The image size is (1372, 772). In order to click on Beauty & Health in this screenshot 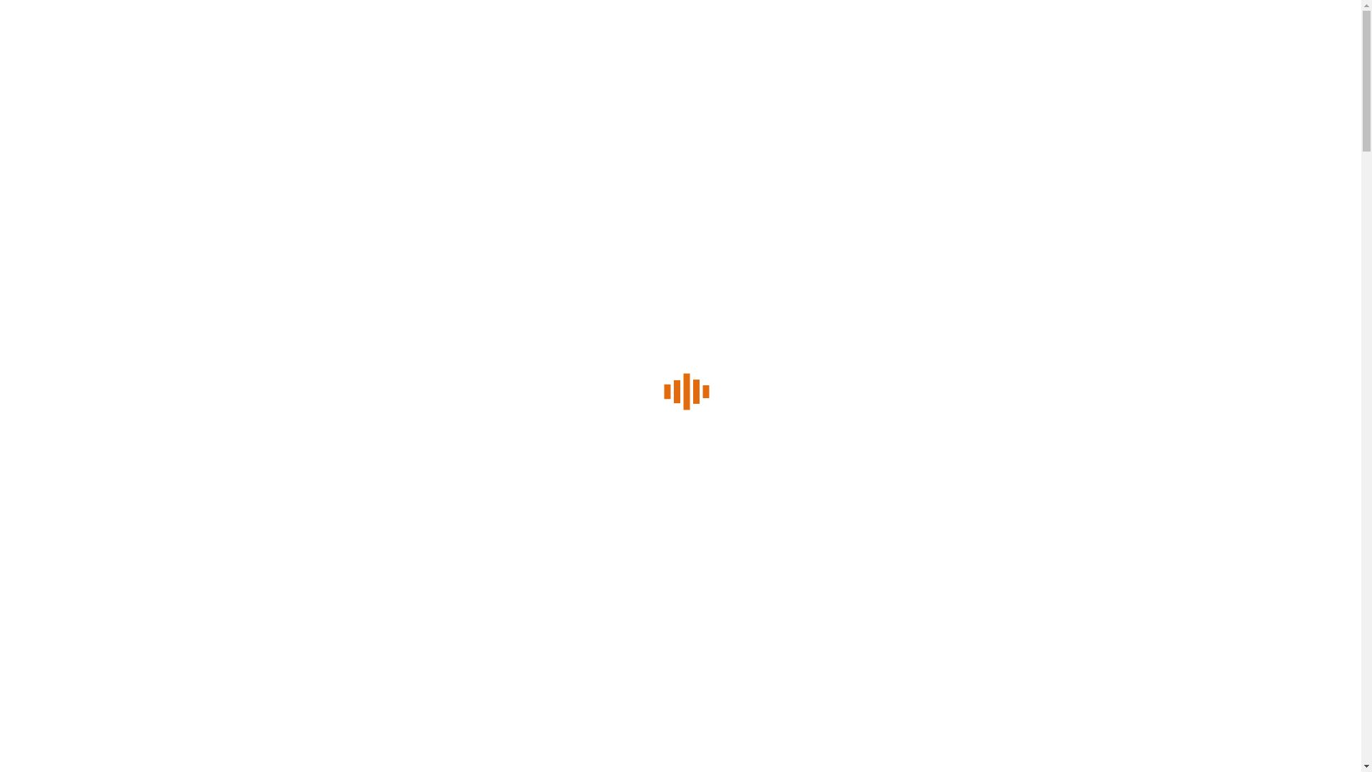, I will do `click(73, 623)`.